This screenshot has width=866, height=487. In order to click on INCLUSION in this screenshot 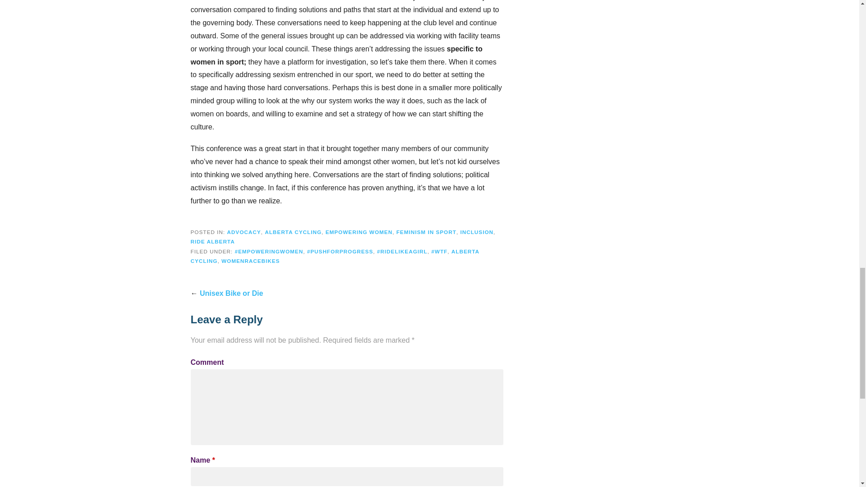, I will do `click(476, 232)`.